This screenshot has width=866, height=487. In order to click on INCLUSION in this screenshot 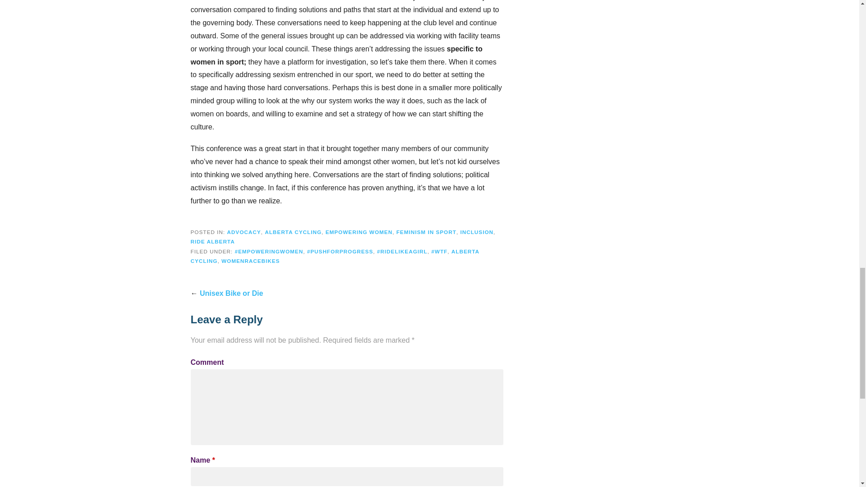, I will do `click(476, 232)`.